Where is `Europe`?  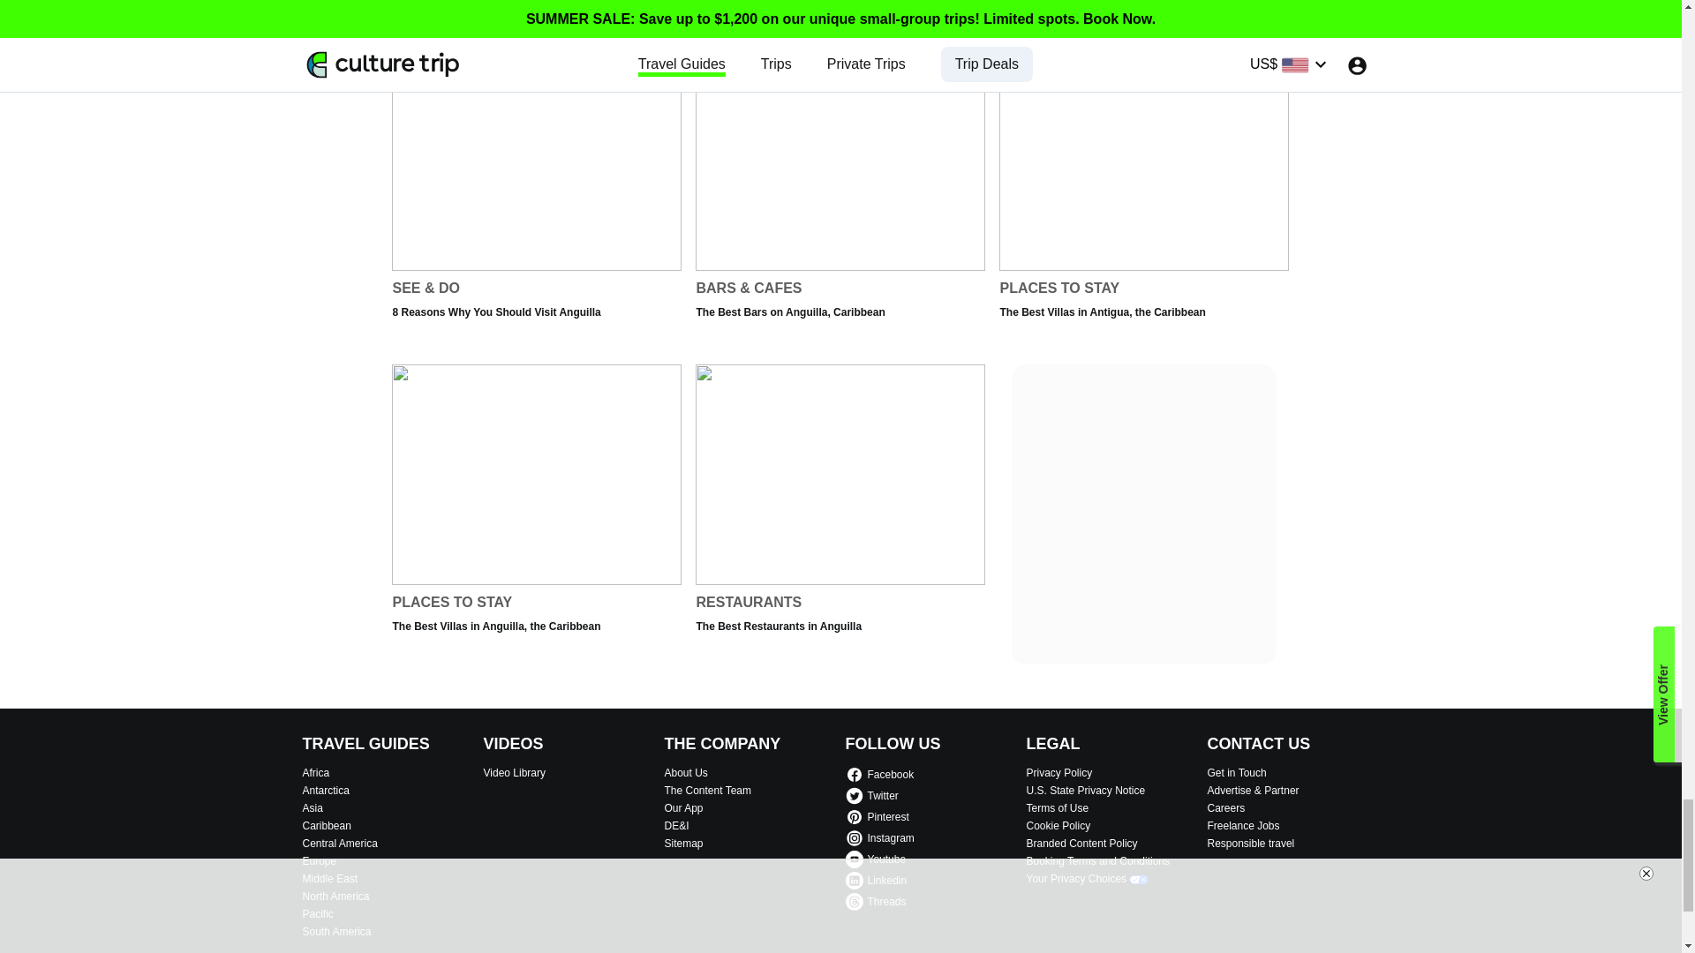
Europe is located at coordinates (388, 860).